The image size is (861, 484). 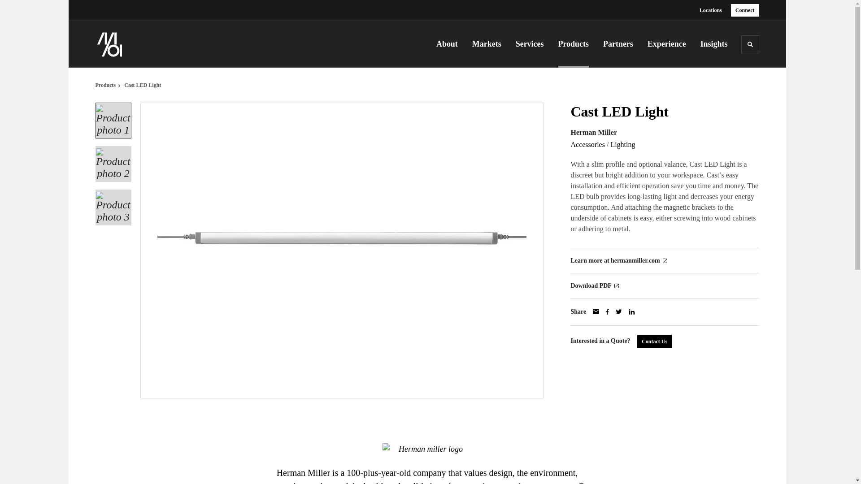 I want to click on Services, so click(x=533, y=44).